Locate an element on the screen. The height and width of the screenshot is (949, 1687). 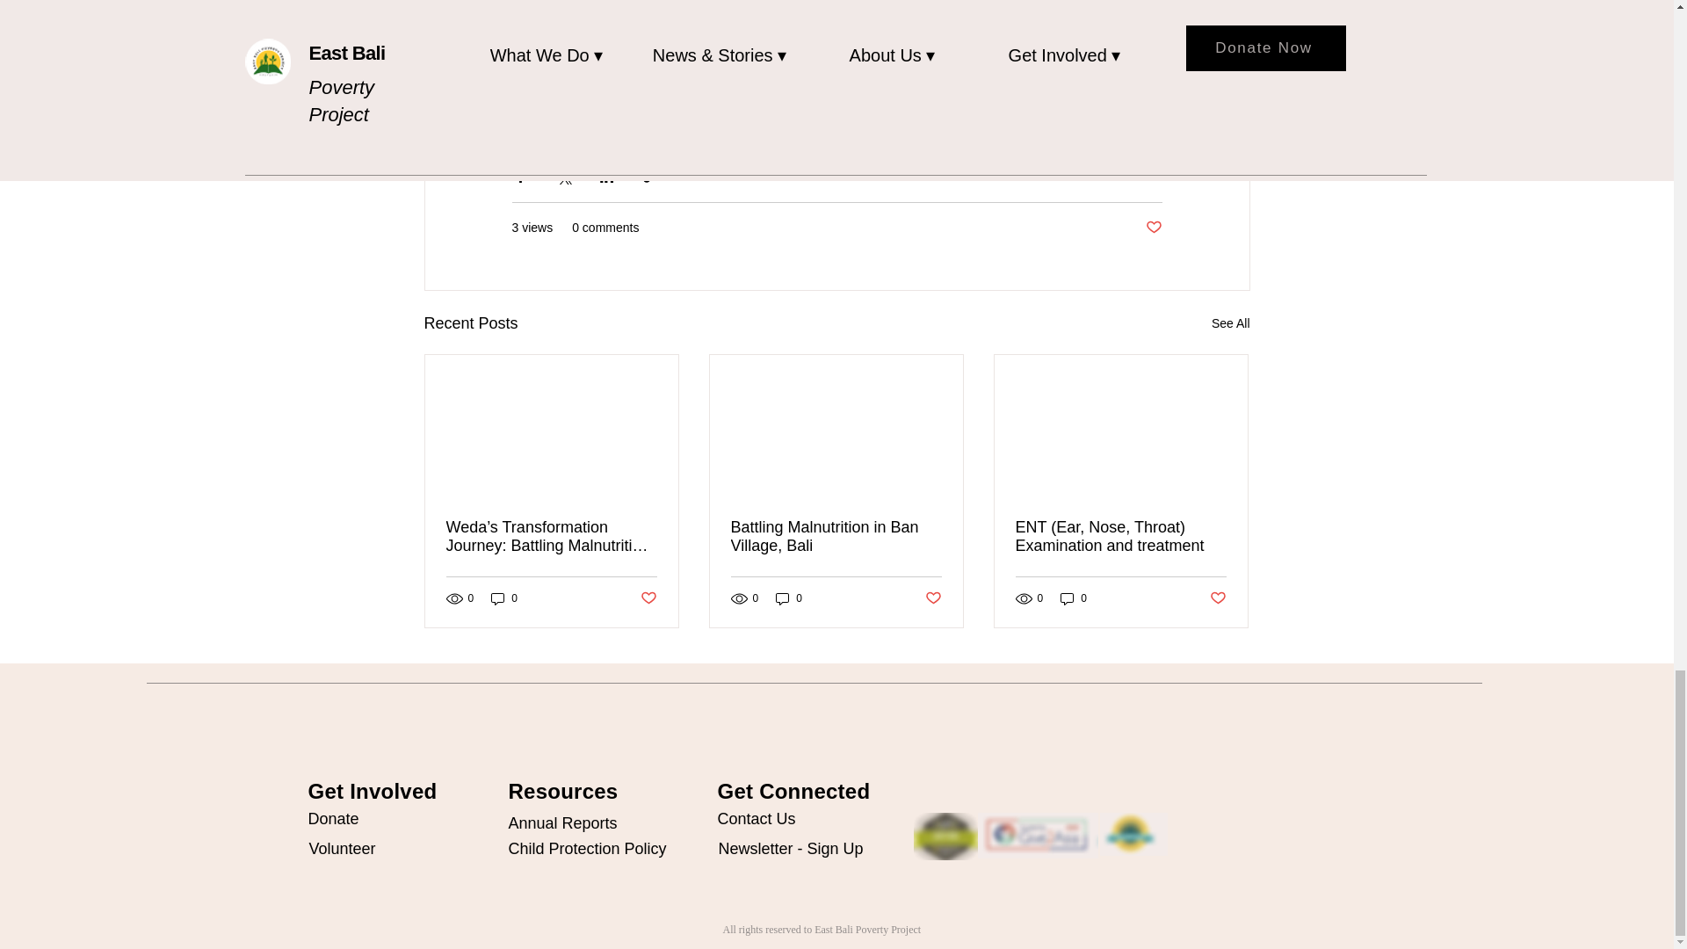
Post not marked as liked is located at coordinates (647, 598).